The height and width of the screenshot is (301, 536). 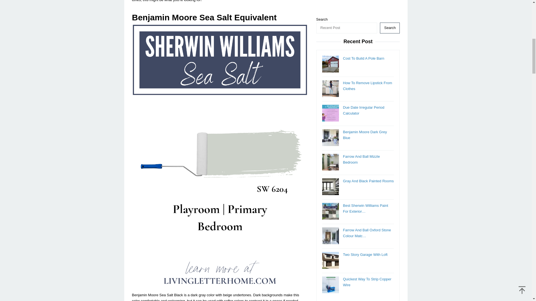 What do you see at coordinates (368, 12) in the screenshot?
I see `Gray And Black Painted Rooms` at bounding box center [368, 12].